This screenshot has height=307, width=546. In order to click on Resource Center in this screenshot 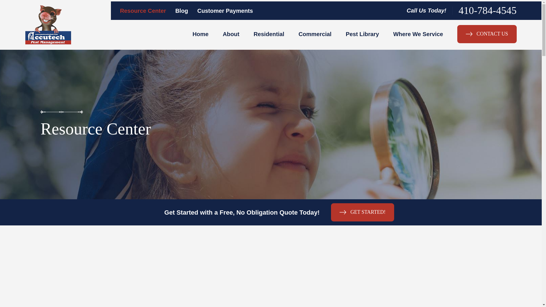, I will do `click(143, 11)`.